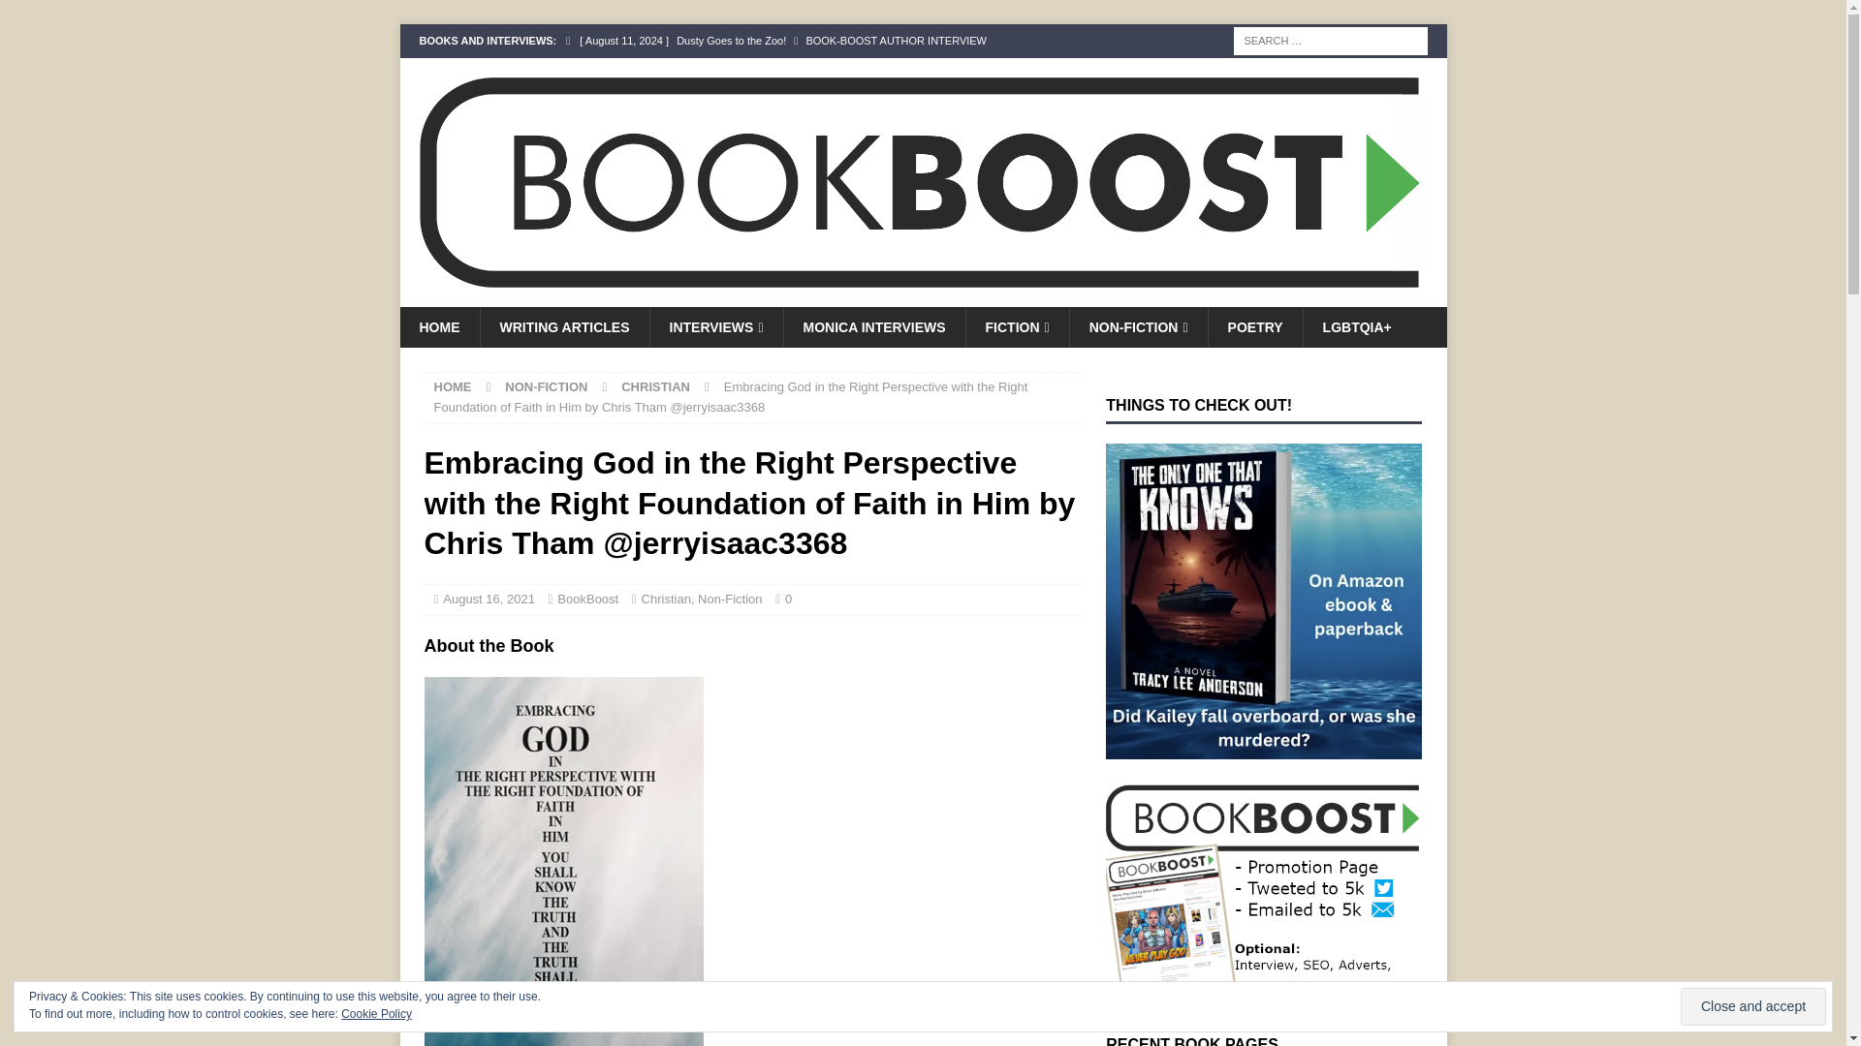 The height and width of the screenshot is (1046, 1861). Describe the element at coordinates (562, 327) in the screenshot. I see `WRITING ARTICLES` at that location.